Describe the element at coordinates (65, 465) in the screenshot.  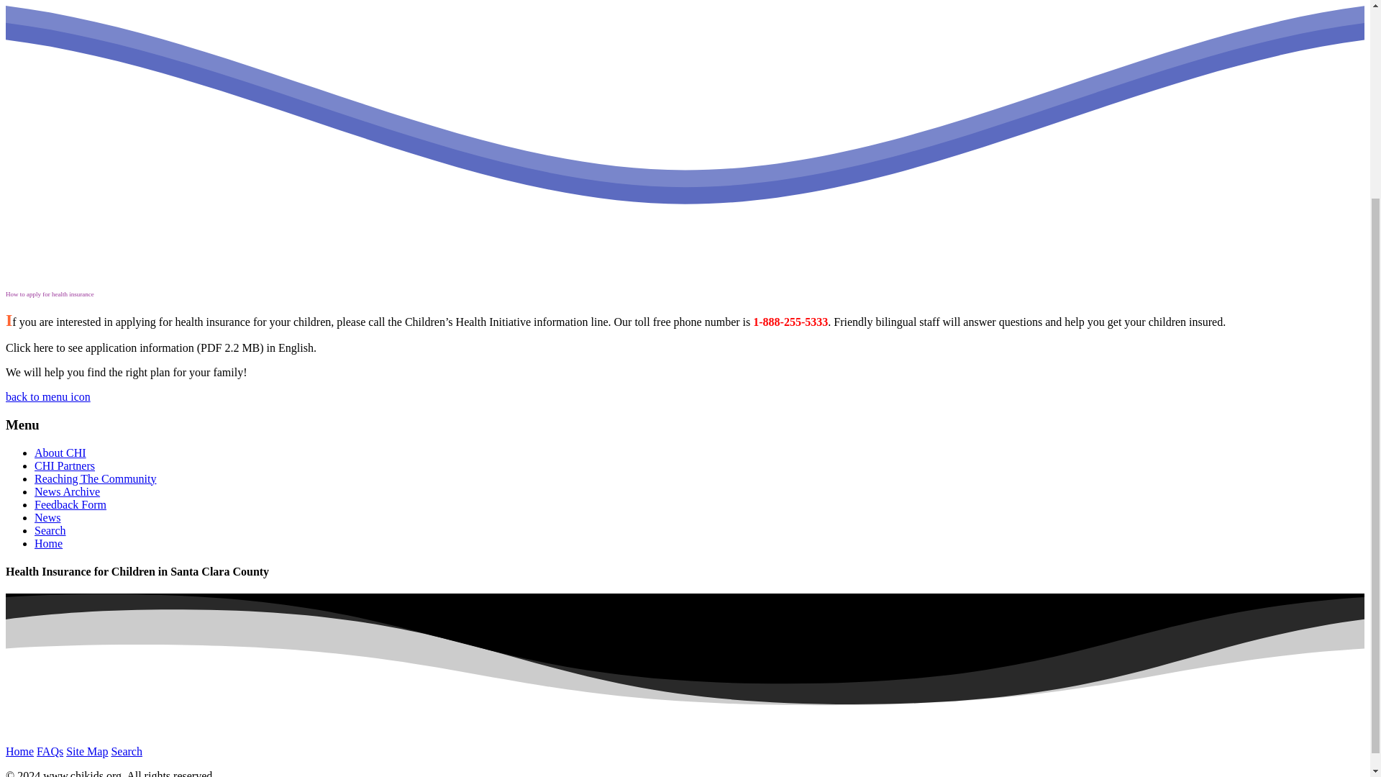
I see `CHI Partners` at that location.